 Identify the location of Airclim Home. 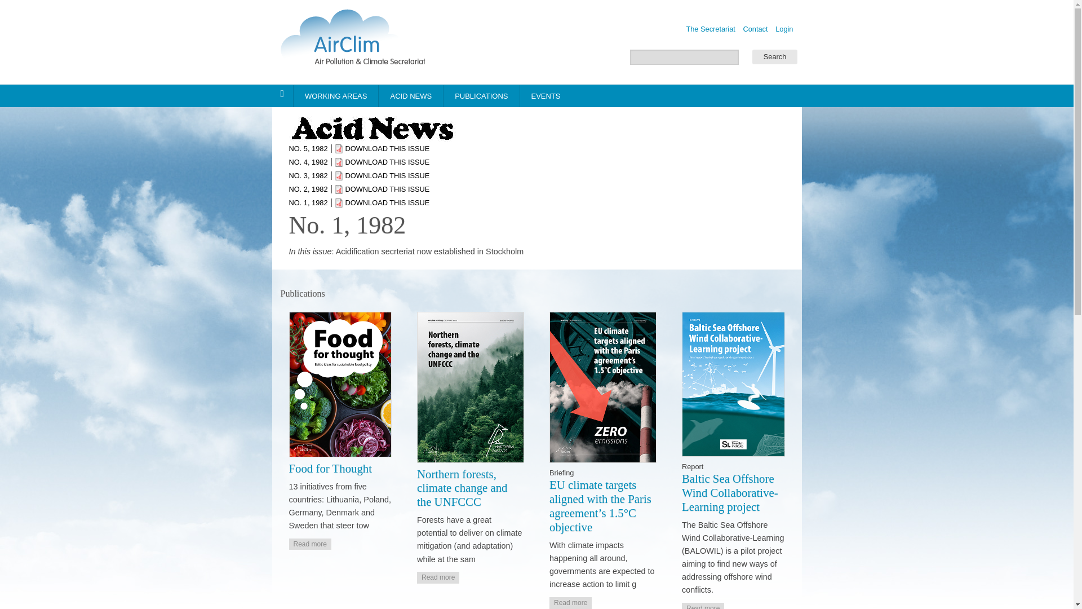
(357, 42).